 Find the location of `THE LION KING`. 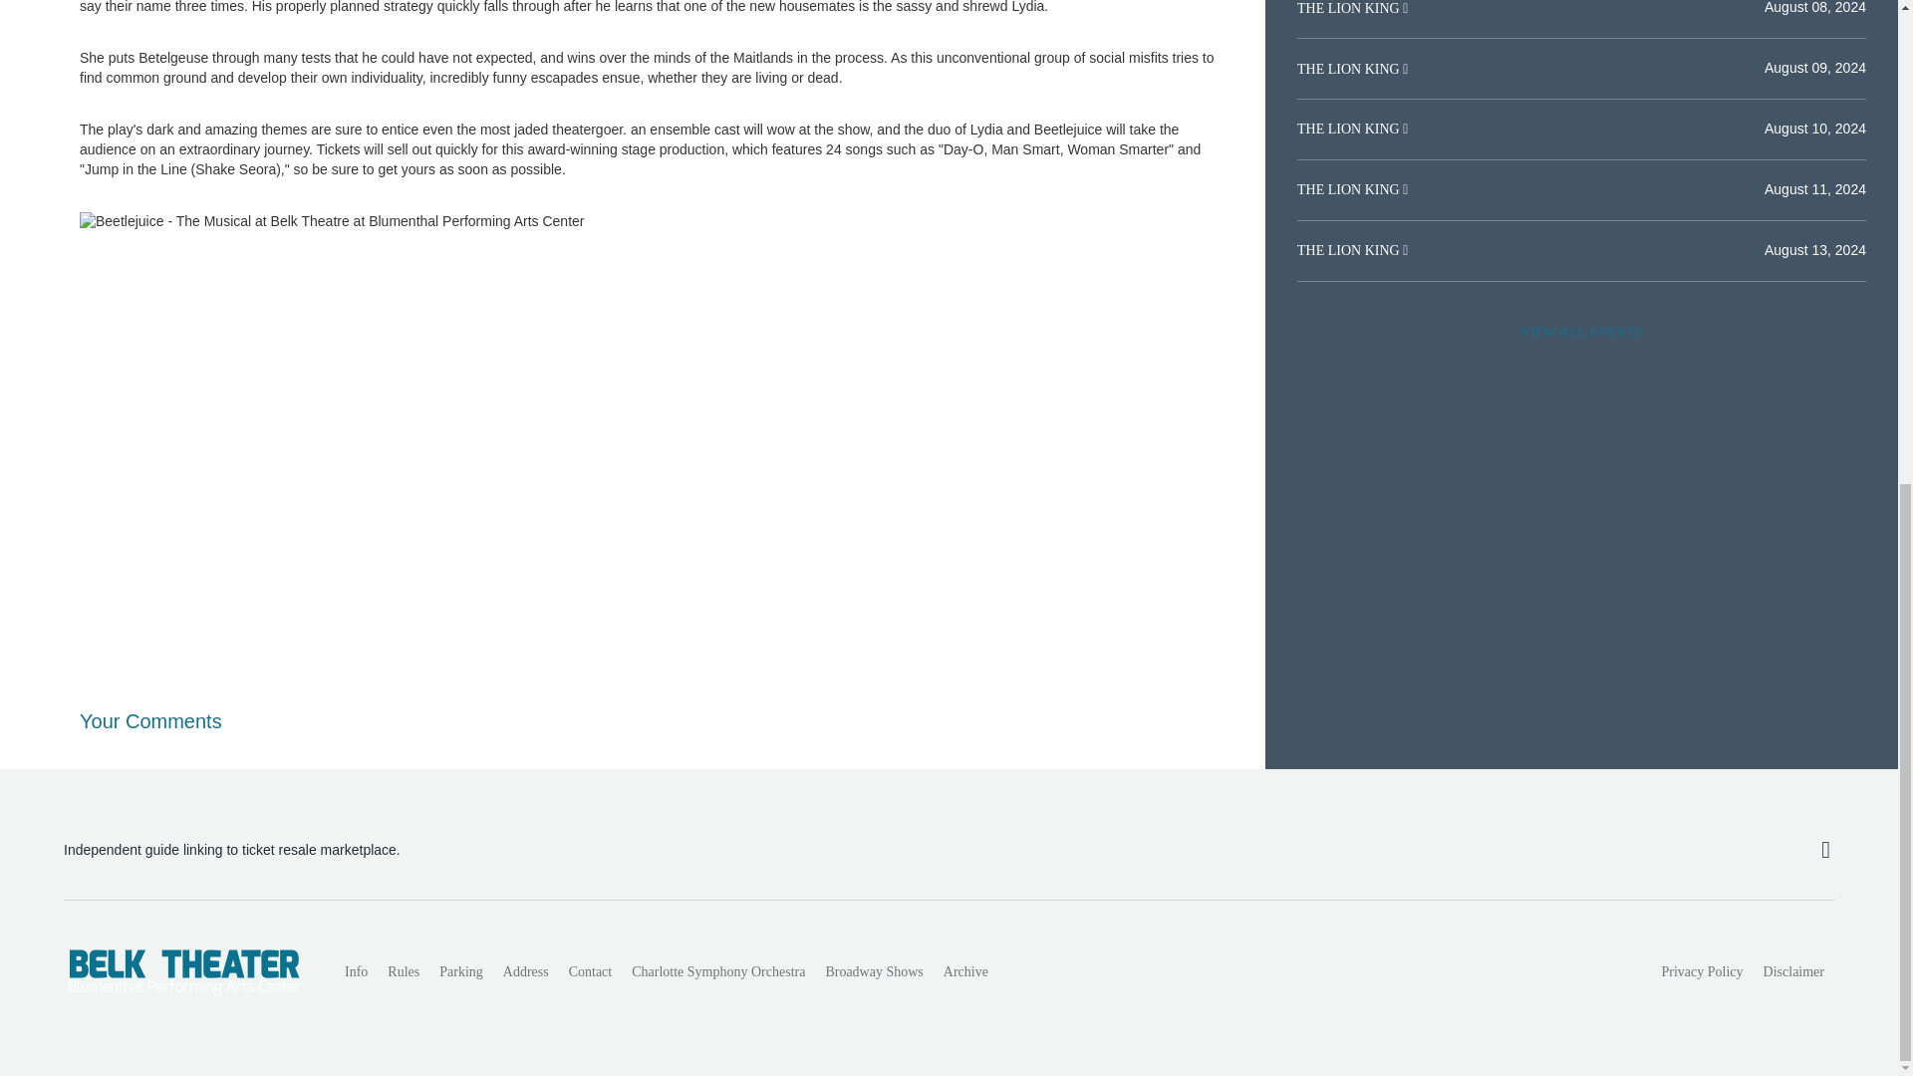

THE LION KING is located at coordinates (1349, 251).